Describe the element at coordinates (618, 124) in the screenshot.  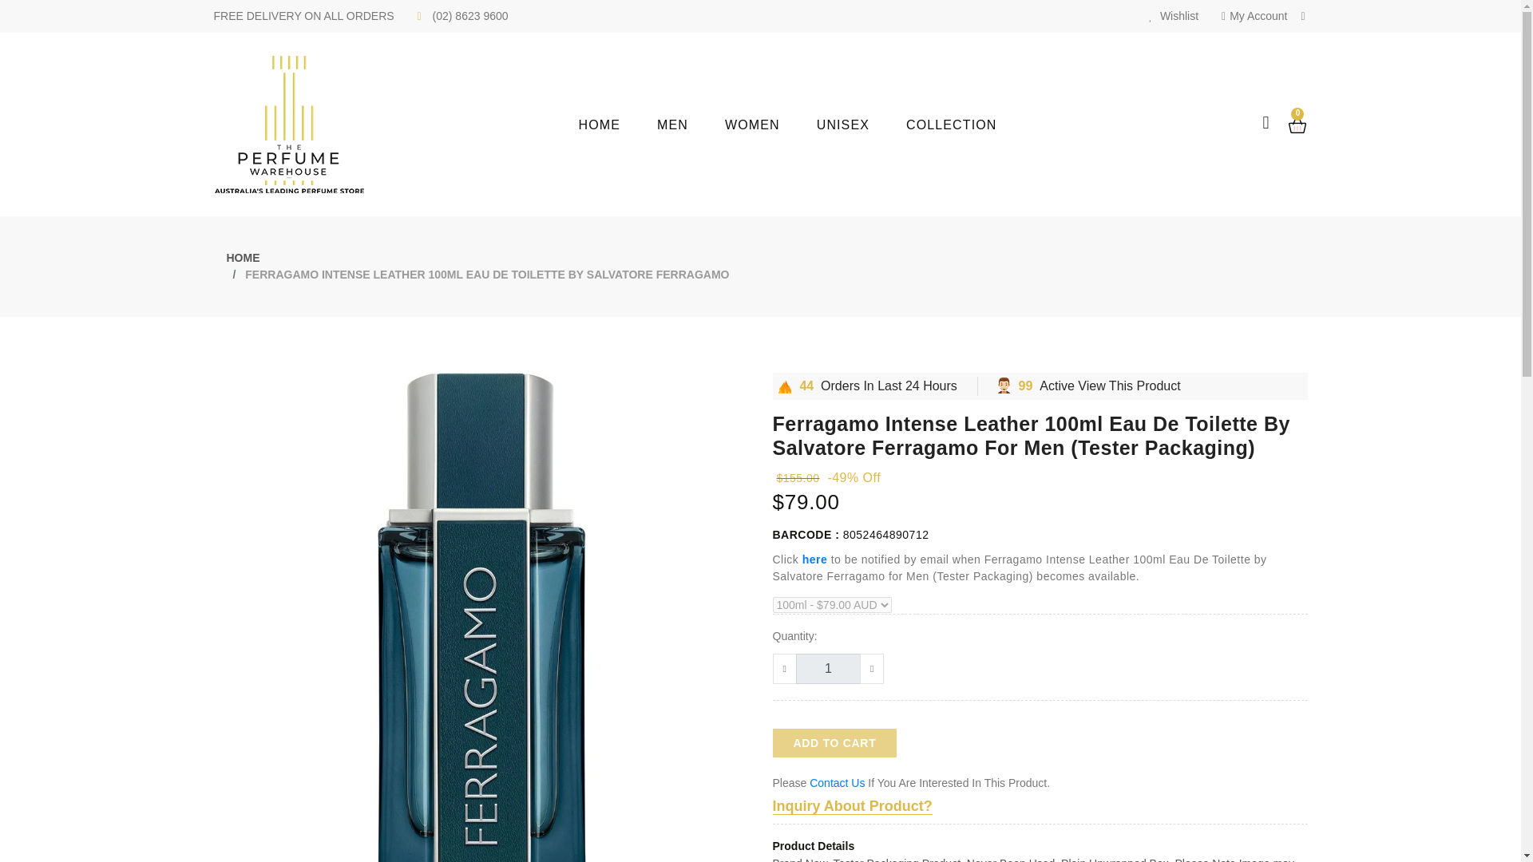
I see `HOME` at that location.